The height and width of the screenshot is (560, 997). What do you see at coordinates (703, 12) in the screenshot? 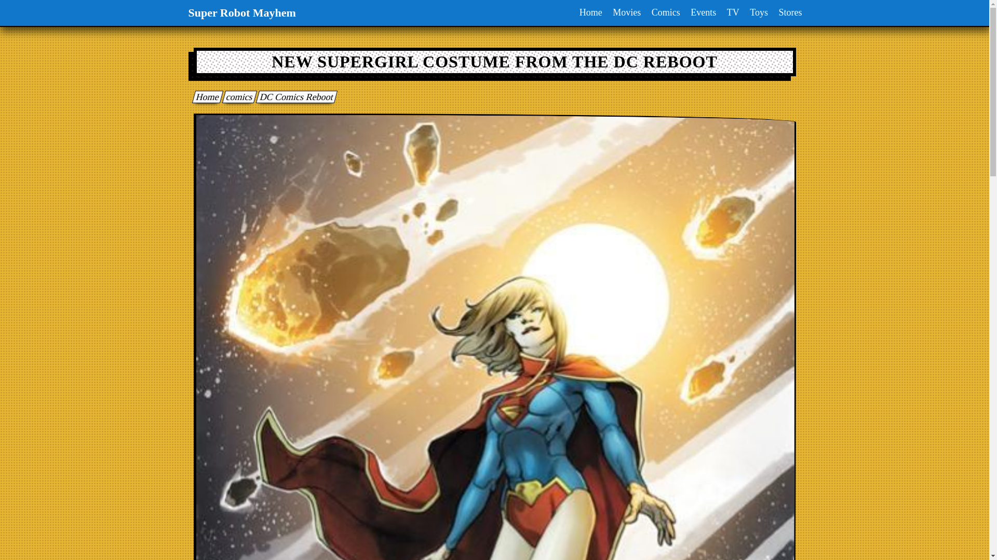
I see `Events` at bounding box center [703, 12].